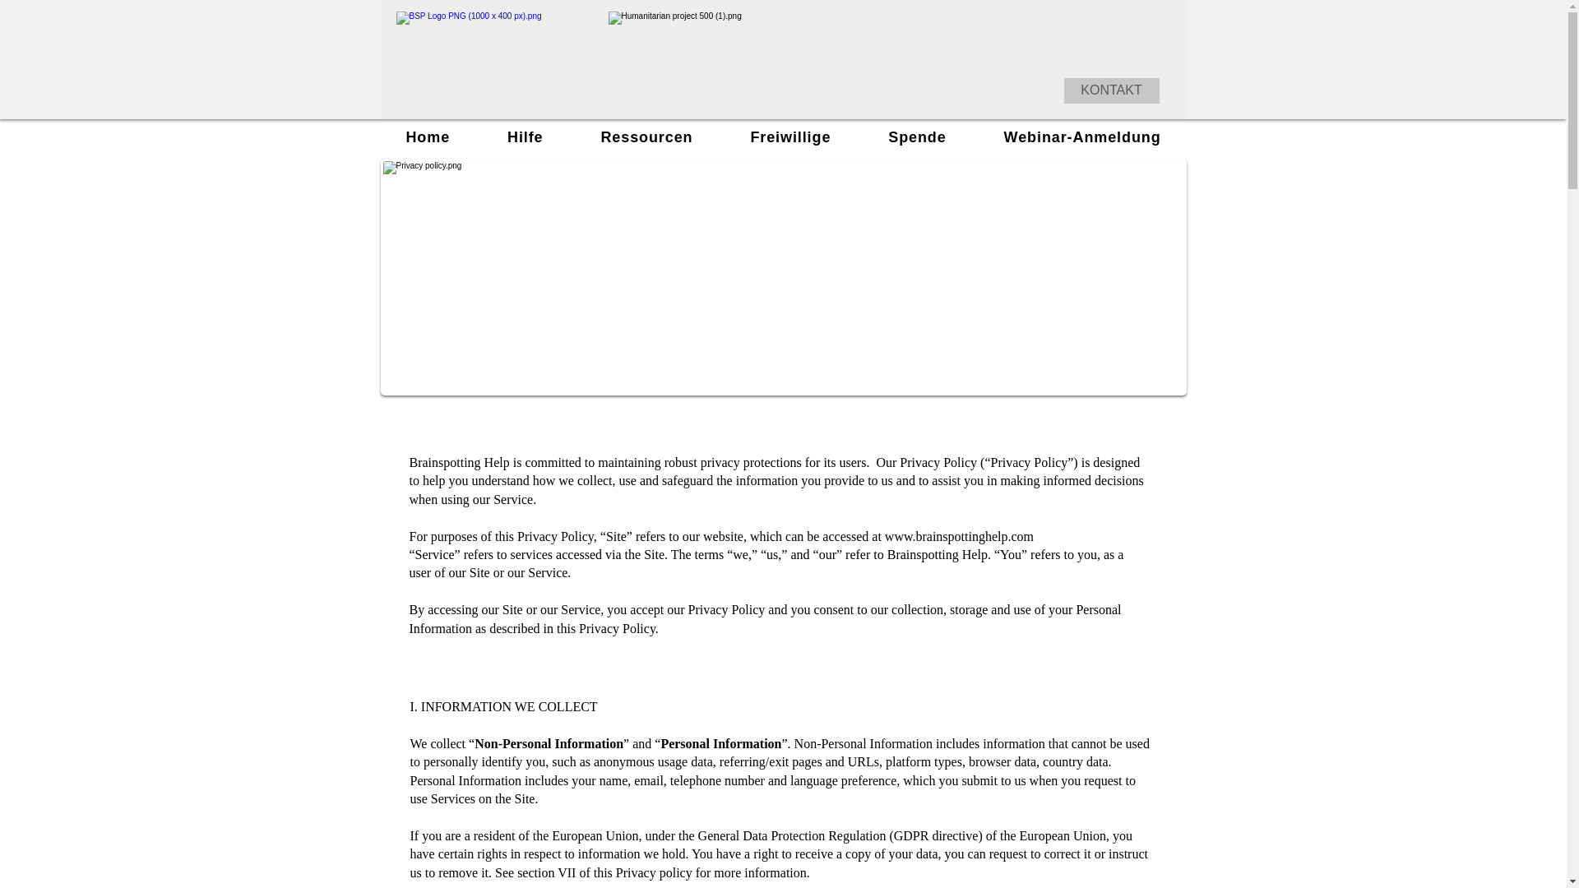  Describe the element at coordinates (1112, 90) in the screenshot. I see `KONTAKT` at that location.